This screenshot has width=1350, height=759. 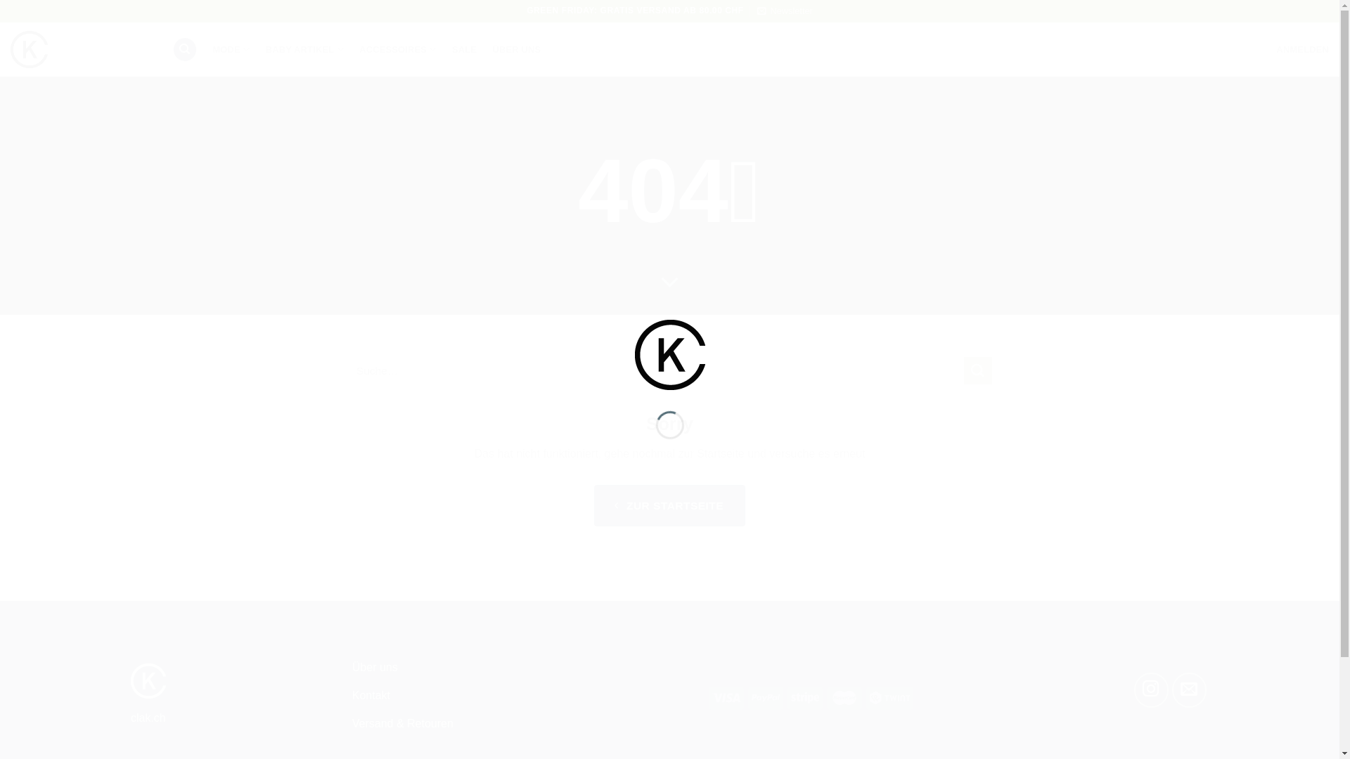 What do you see at coordinates (81, 49) in the screenshot?
I see `clak.ch - Mode & Stoffe` at bounding box center [81, 49].